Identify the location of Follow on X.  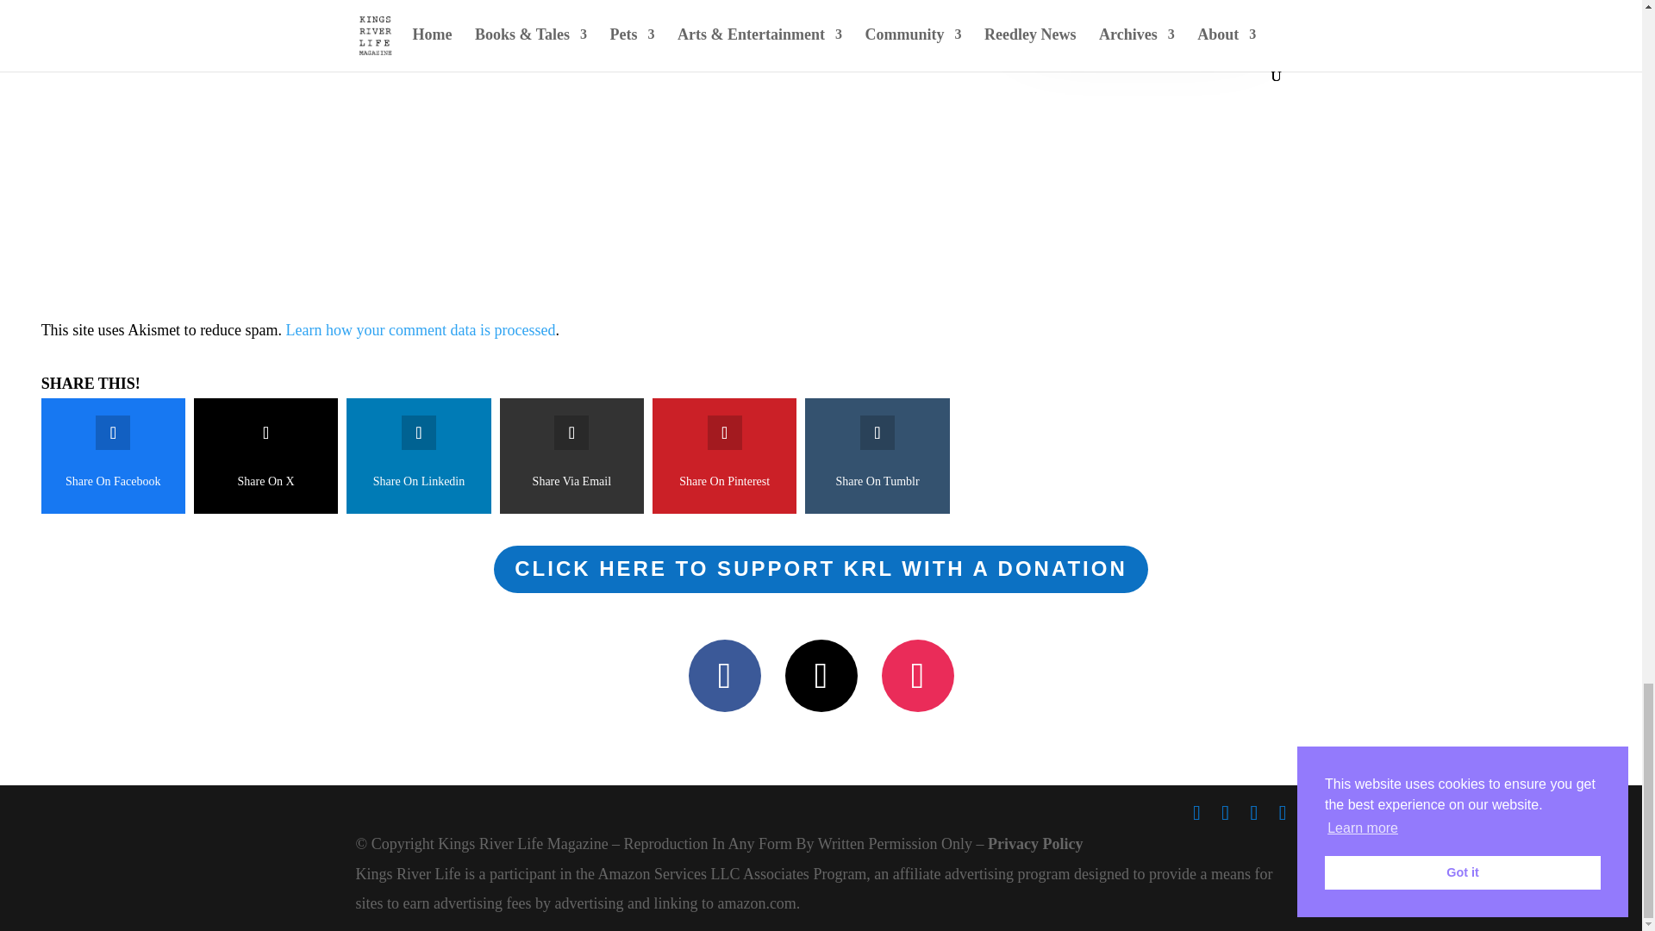
(821, 676).